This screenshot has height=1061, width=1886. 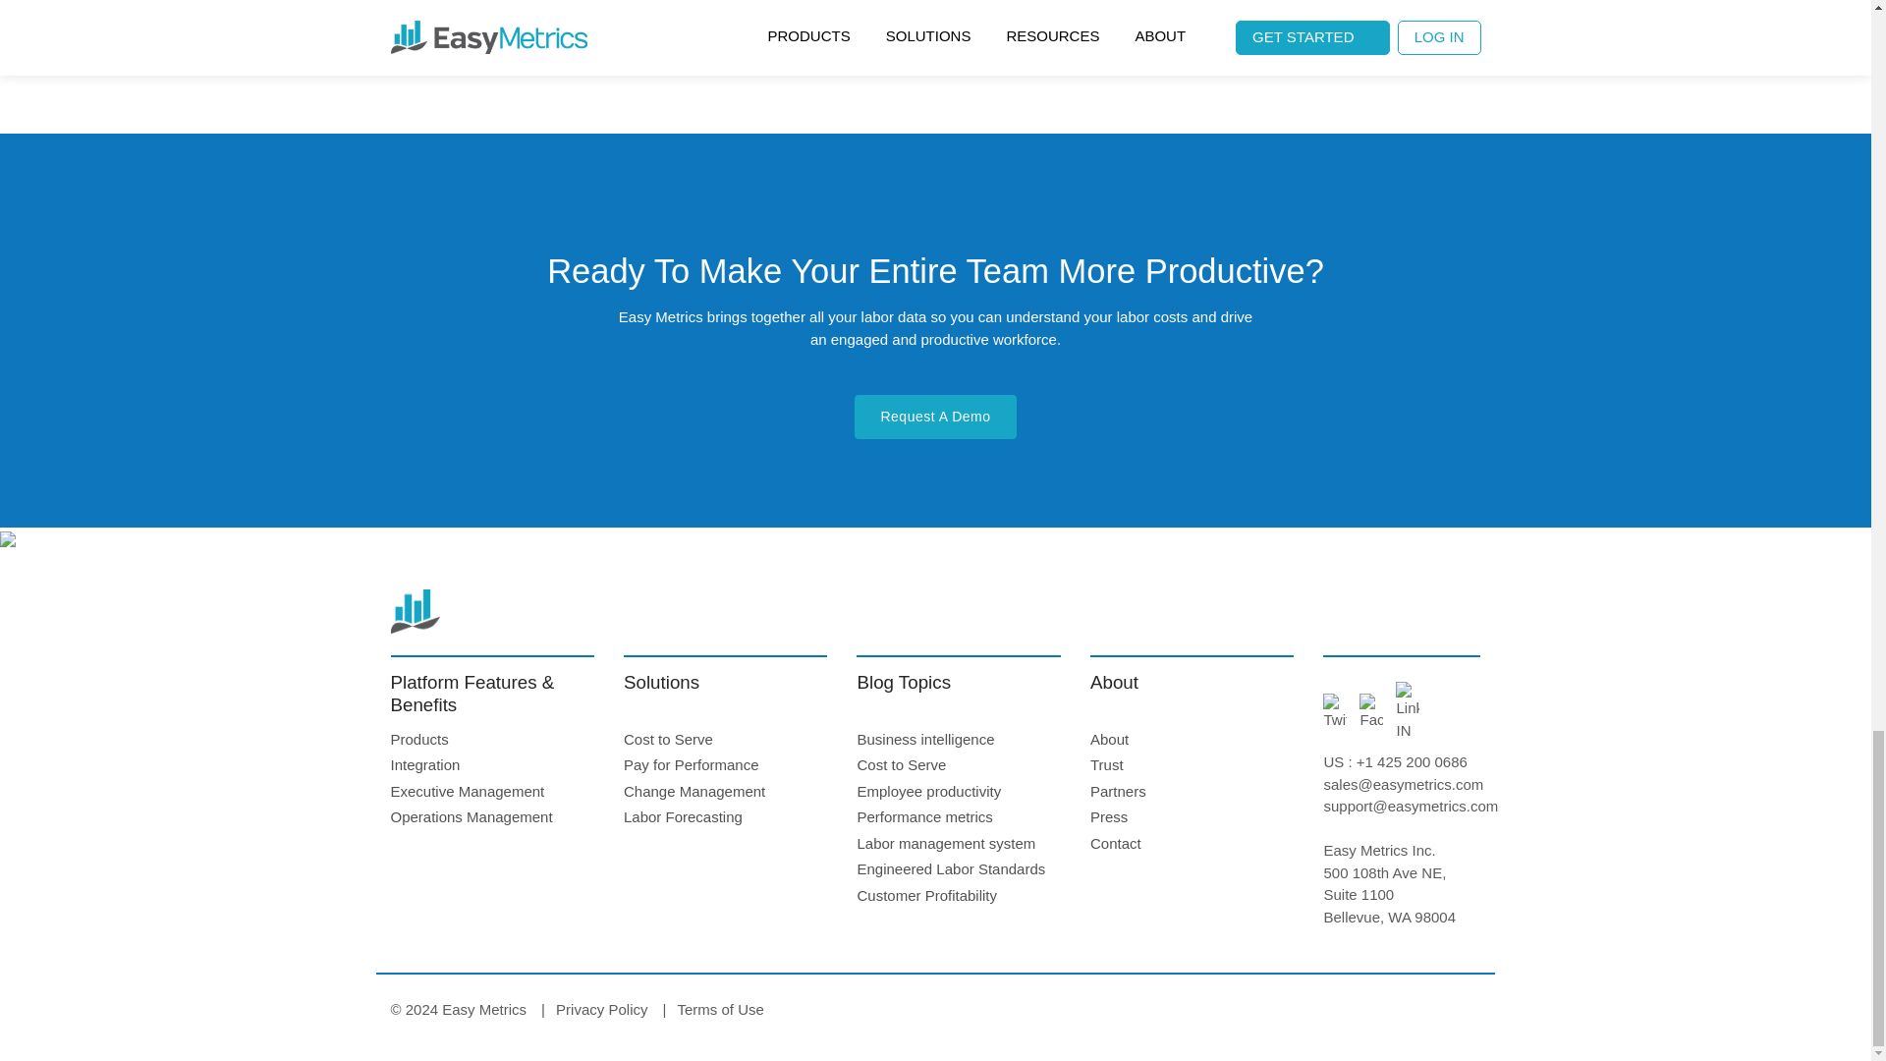 I want to click on Cost to Serve, so click(x=668, y=739).